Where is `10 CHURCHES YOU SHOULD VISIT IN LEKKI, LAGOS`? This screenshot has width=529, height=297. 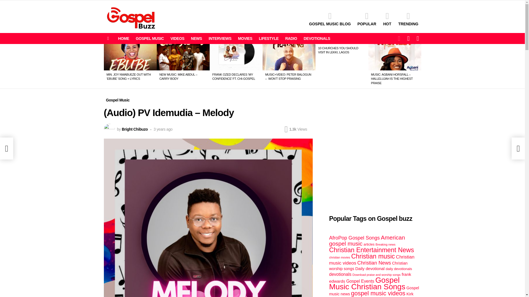
10 CHURCHES YOU SHOULD VISIT IN LEKKI, LAGOS is located at coordinates (338, 50).